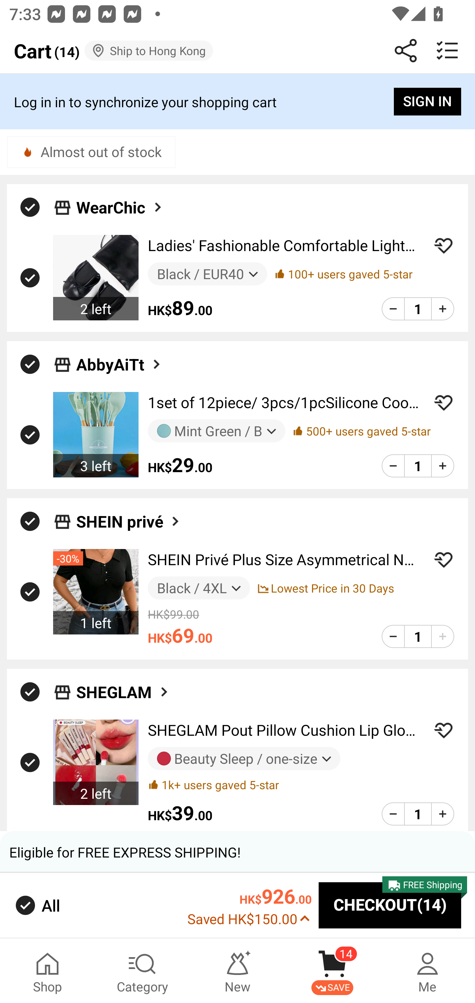 This screenshot has height=1003, width=475. Describe the element at coordinates (237, 688) in the screenshot. I see `SHEGLAM` at that location.